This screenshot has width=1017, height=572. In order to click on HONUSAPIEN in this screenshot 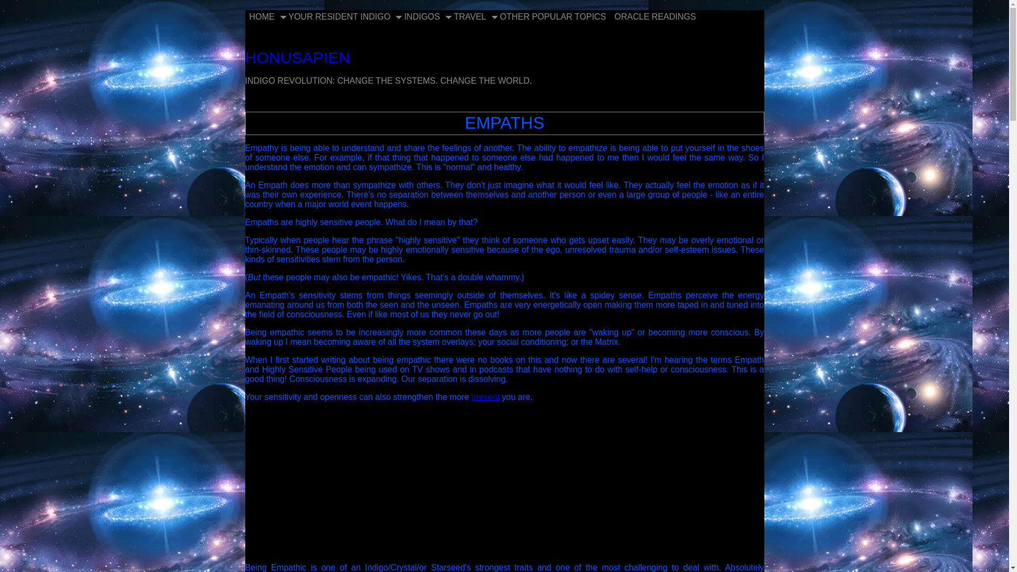, I will do `click(297, 57)`.